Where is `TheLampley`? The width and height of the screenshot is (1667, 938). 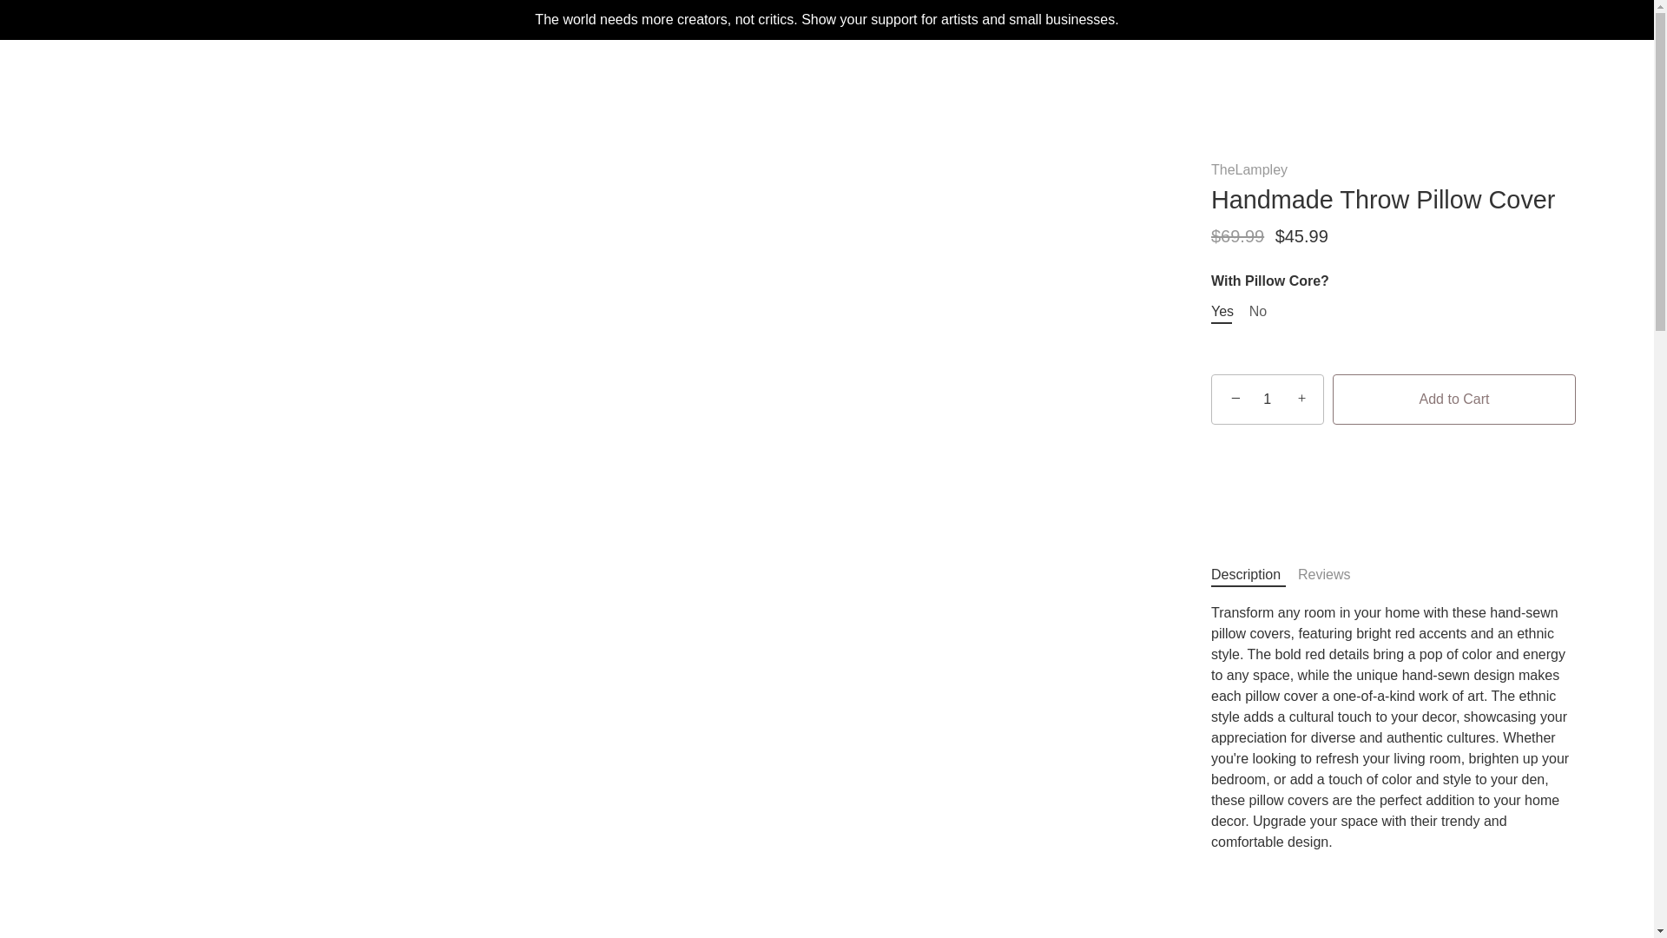
TheLampley is located at coordinates (1249, 169).